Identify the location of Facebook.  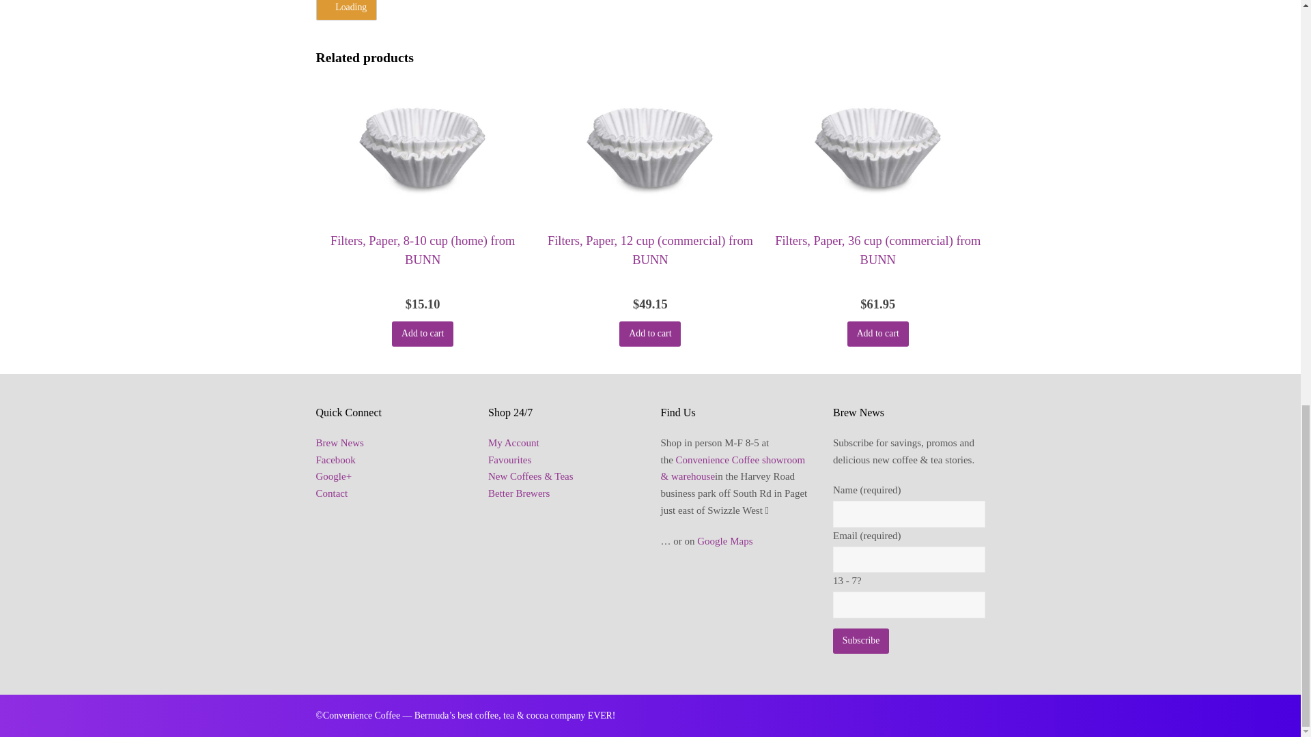
(335, 460).